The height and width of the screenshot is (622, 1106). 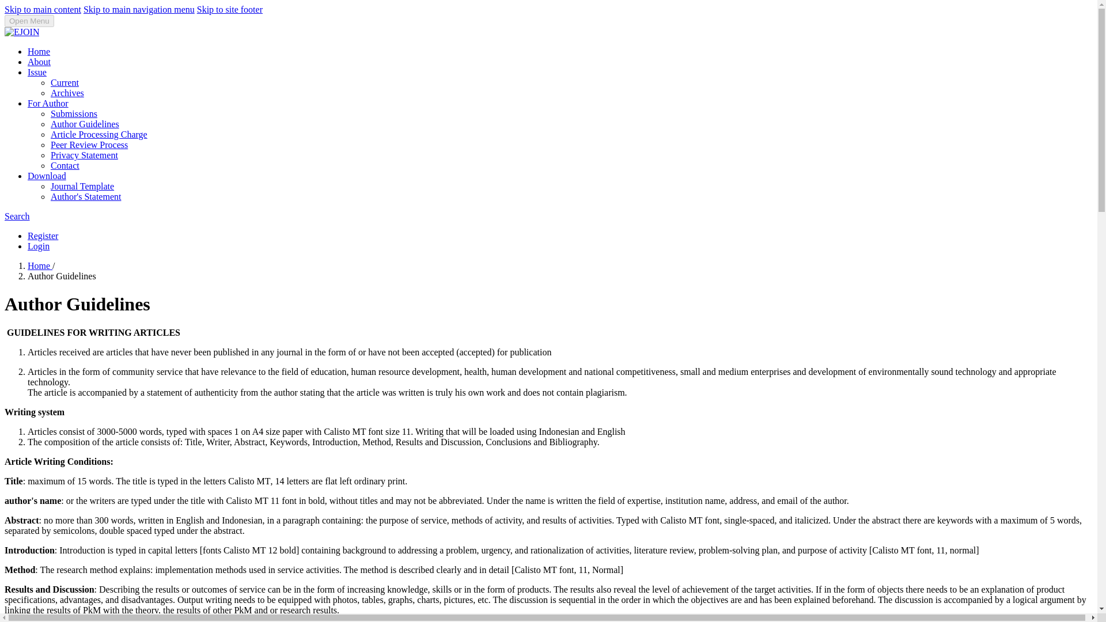 What do you see at coordinates (39, 52) in the screenshot?
I see `Home` at bounding box center [39, 52].